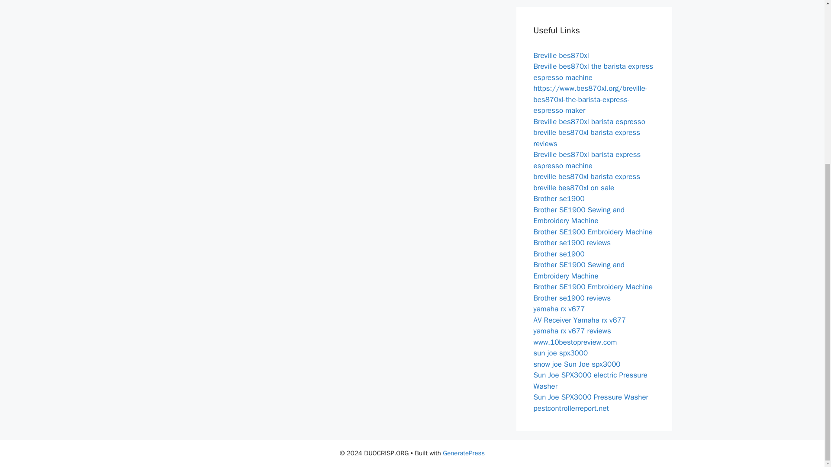  Describe the element at coordinates (590, 397) in the screenshot. I see `Sun Joe SPX3000 Pressure Washer` at that location.